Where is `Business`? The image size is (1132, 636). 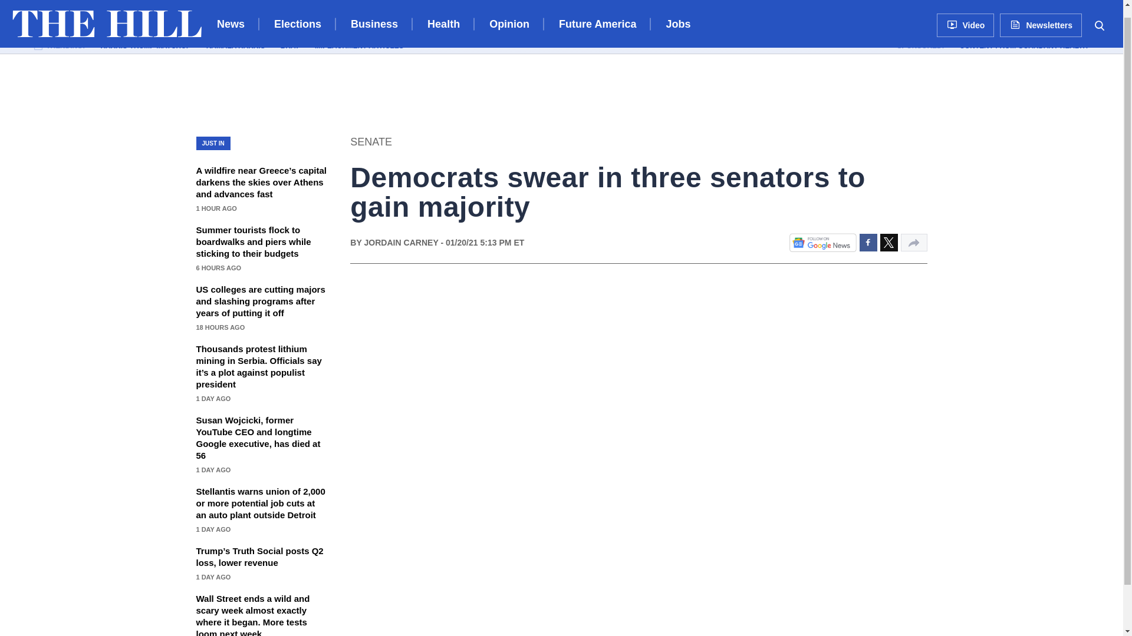 Business is located at coordinates (374, 14).